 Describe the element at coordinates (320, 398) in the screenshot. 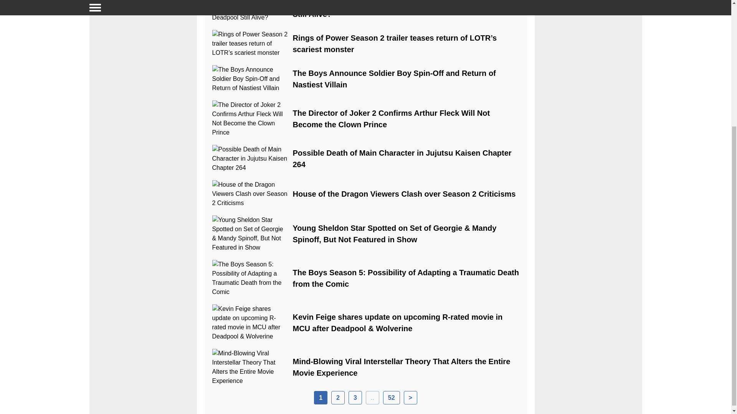

I see `1` at that location.